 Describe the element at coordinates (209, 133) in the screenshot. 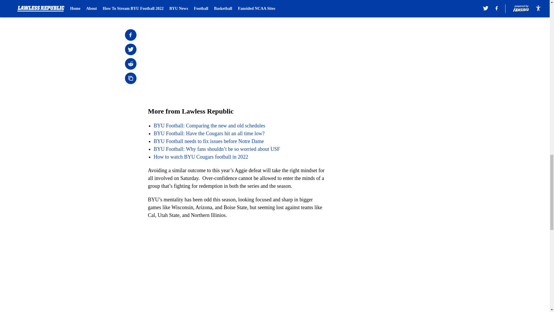

I see `BYU Football: Have the Cougars hit an all time low?` at that location.